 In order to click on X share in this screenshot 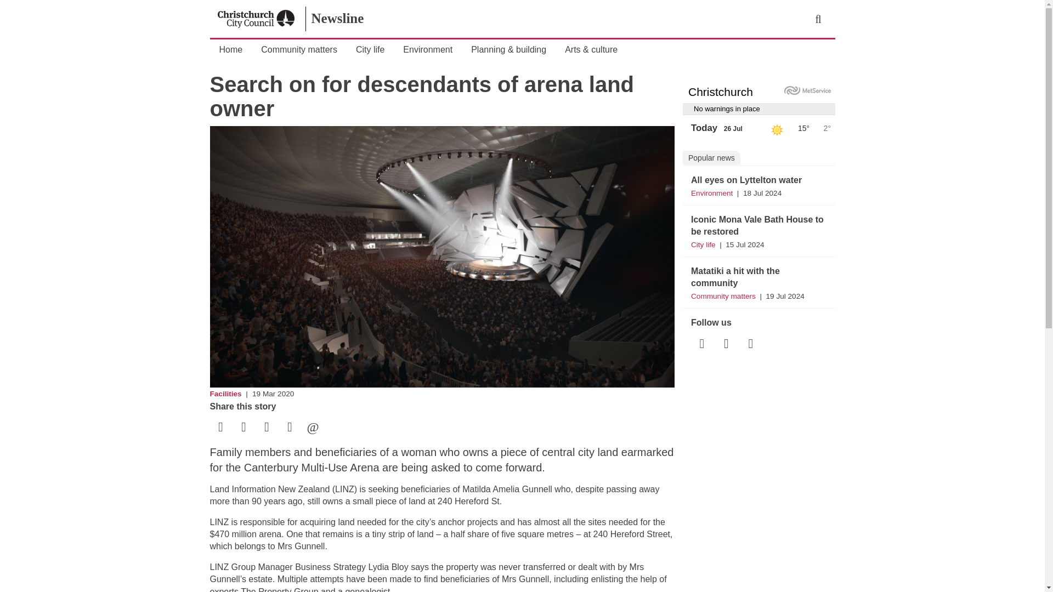, I will do `click(244, 428)`.